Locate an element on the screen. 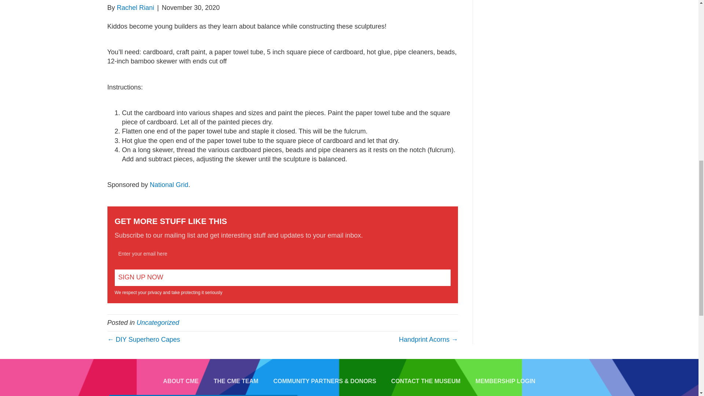 Image resolution: width=704 pixels, height=396 pixels. National Grid is located at coordinates (169, 185).